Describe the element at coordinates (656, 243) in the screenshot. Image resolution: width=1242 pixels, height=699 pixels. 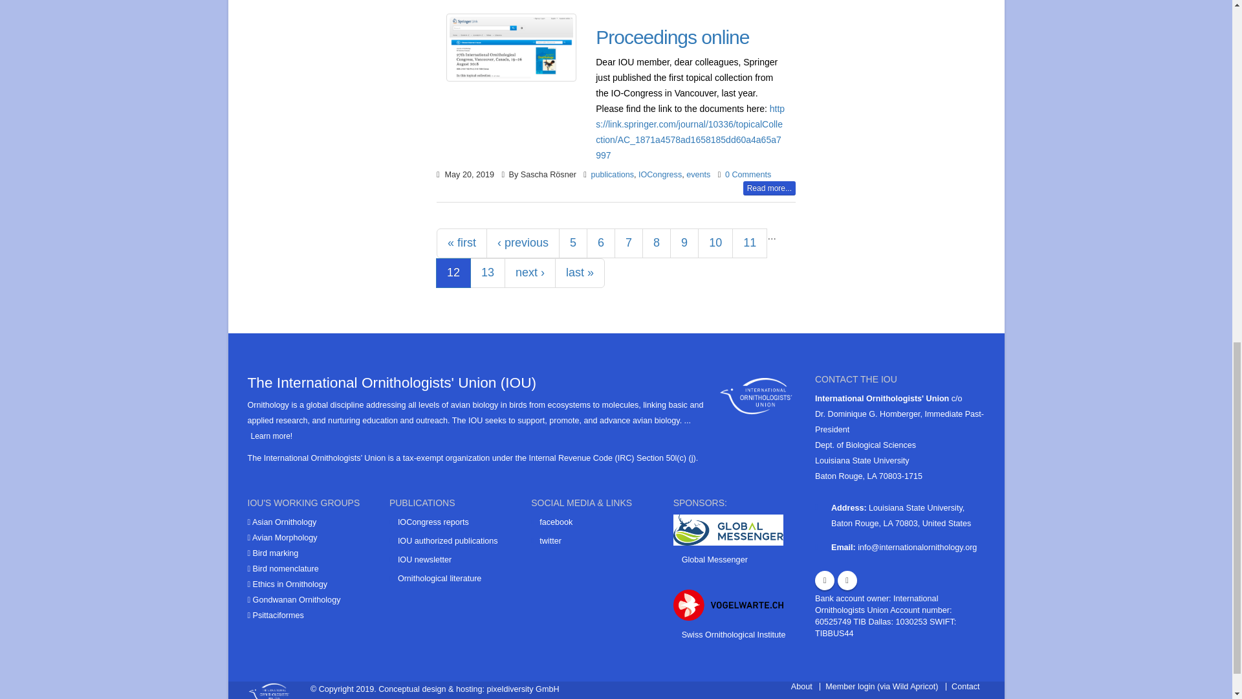
I see `Go to page 8` at that location.